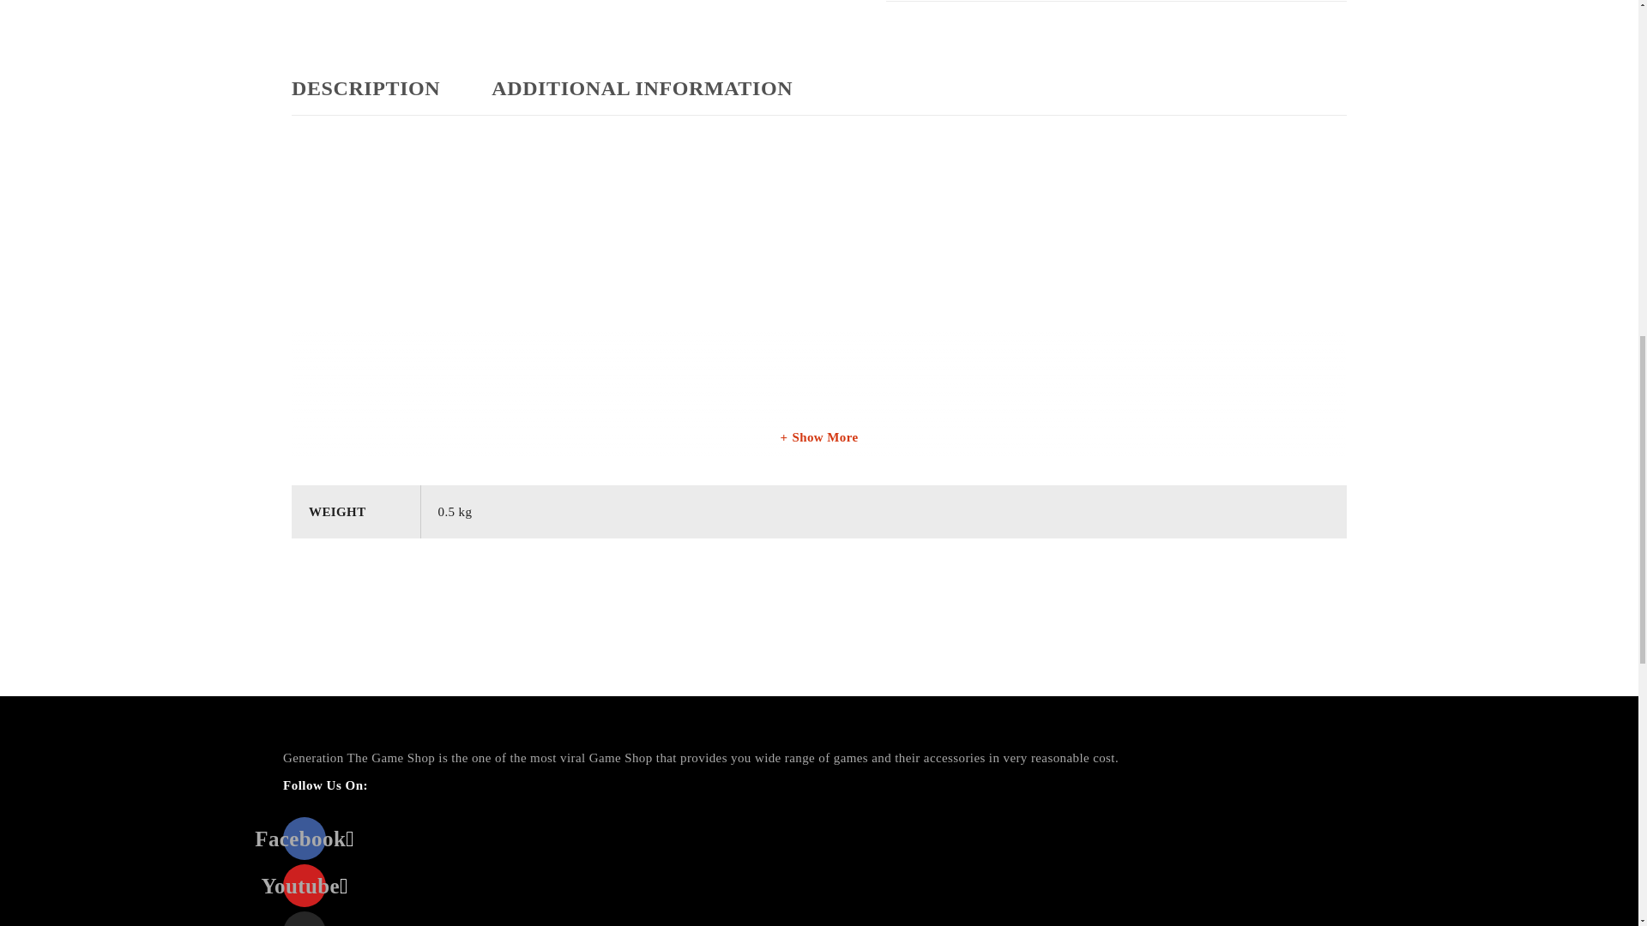 The height and width of the screenshot is (926, 1647). I want to click on Youtube, so click(305, 885).